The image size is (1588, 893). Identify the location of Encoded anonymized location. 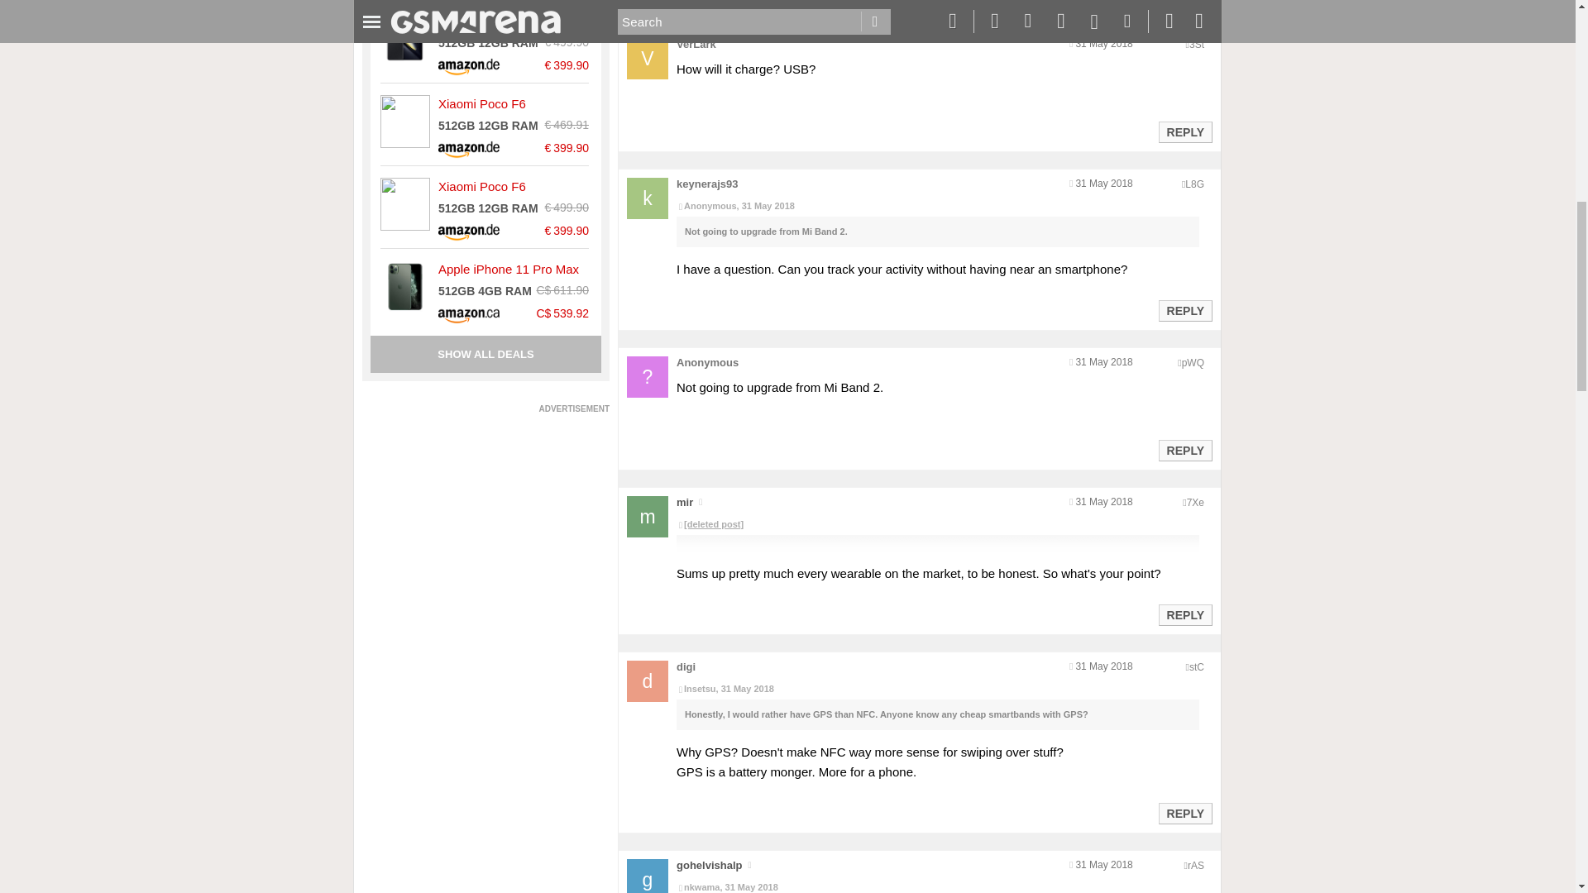
(1193, 363).